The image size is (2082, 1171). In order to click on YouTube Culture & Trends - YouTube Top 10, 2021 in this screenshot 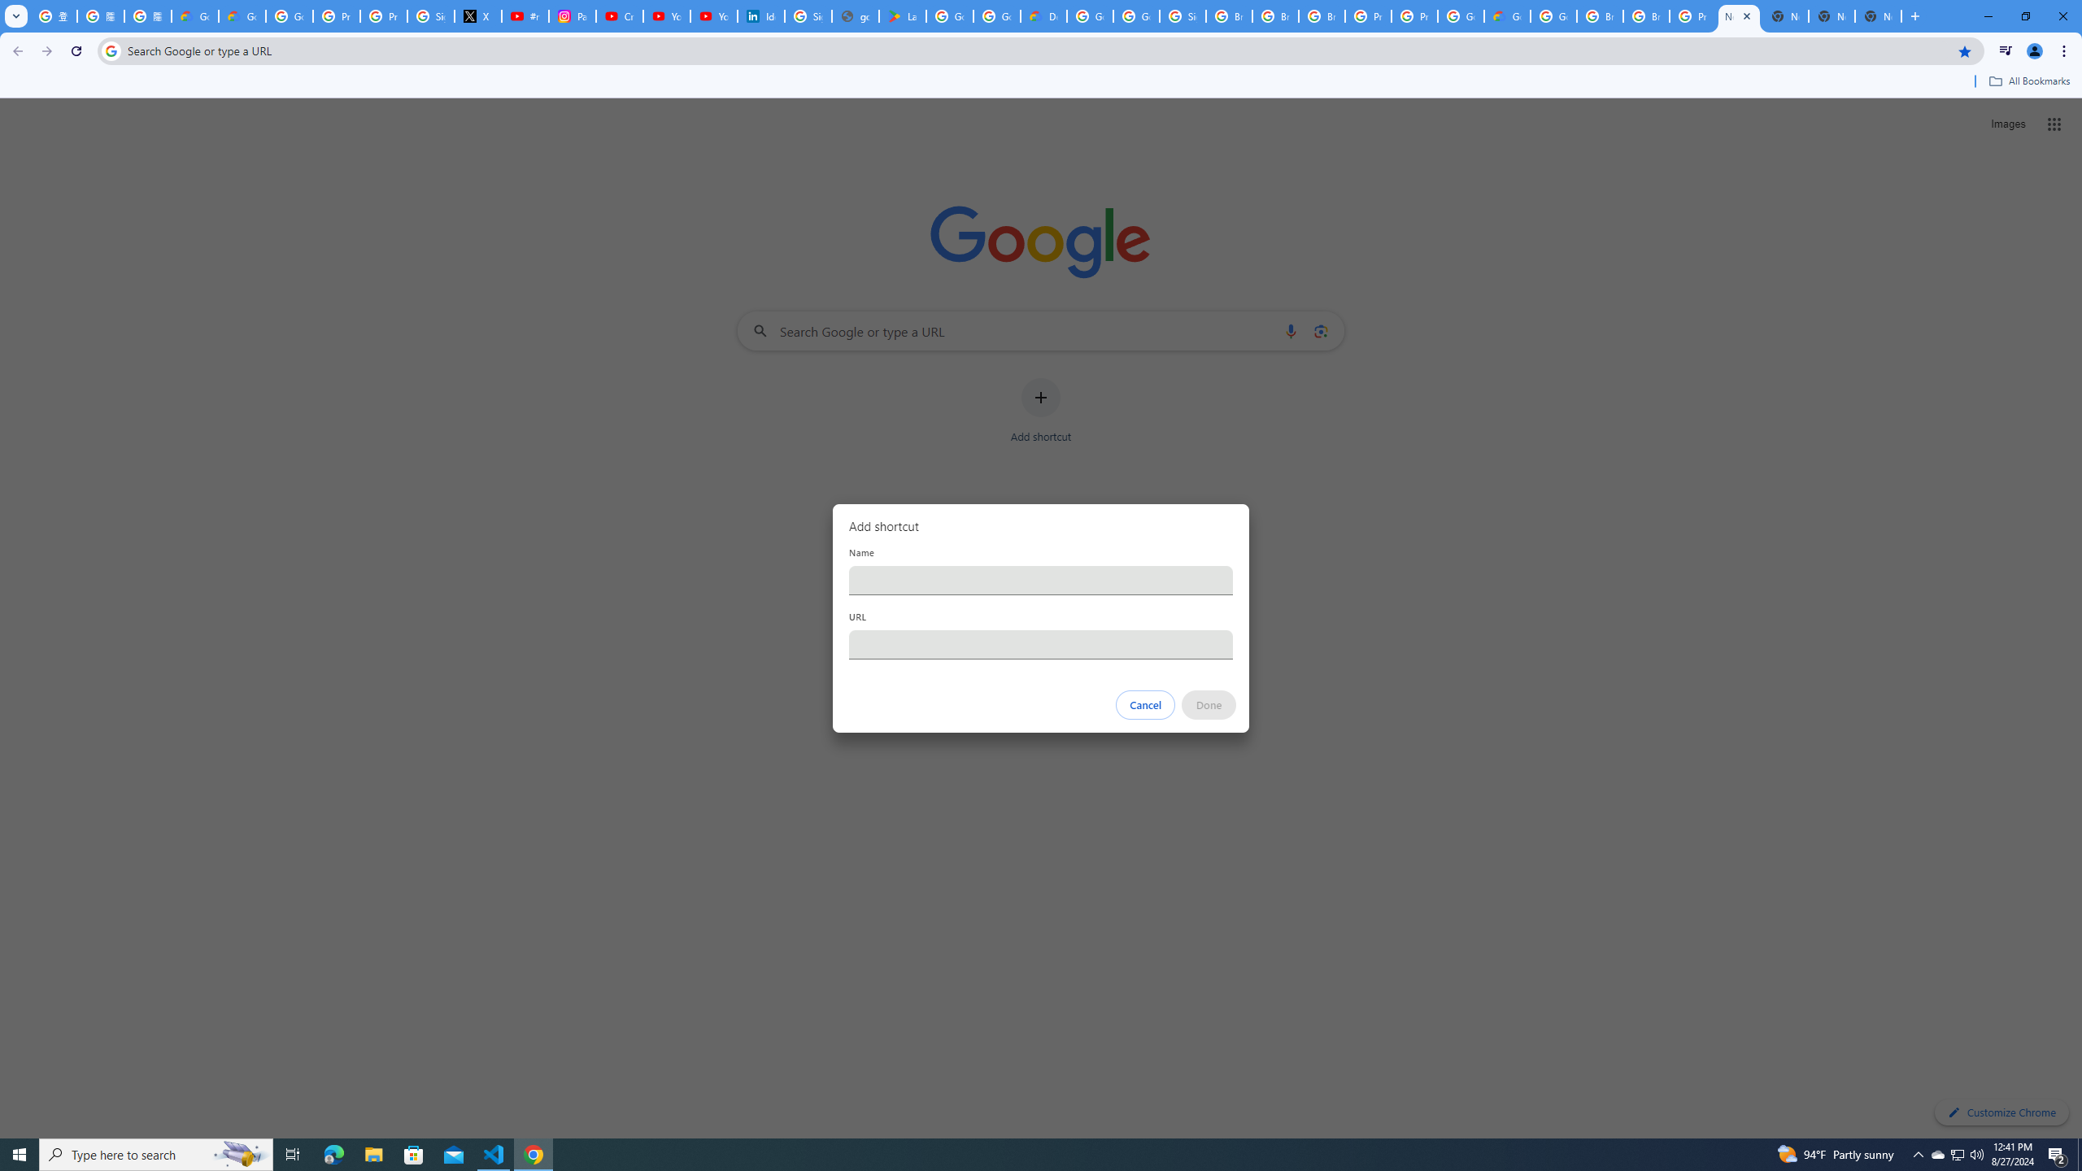, I will do `click(714, 16)`.